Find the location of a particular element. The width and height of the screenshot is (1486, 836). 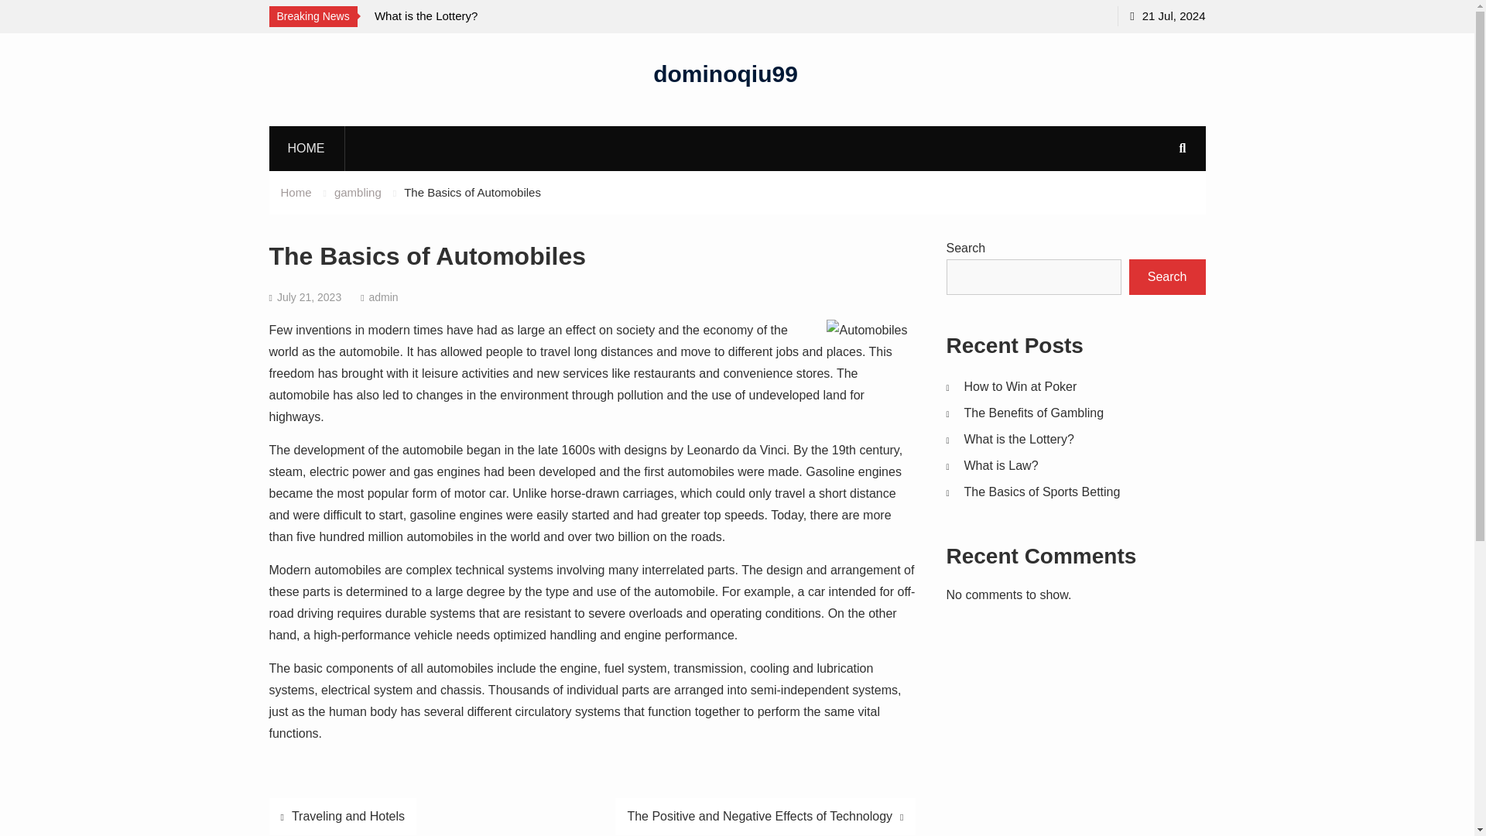

What is the Lottery? is located at coordinates (426, 15).